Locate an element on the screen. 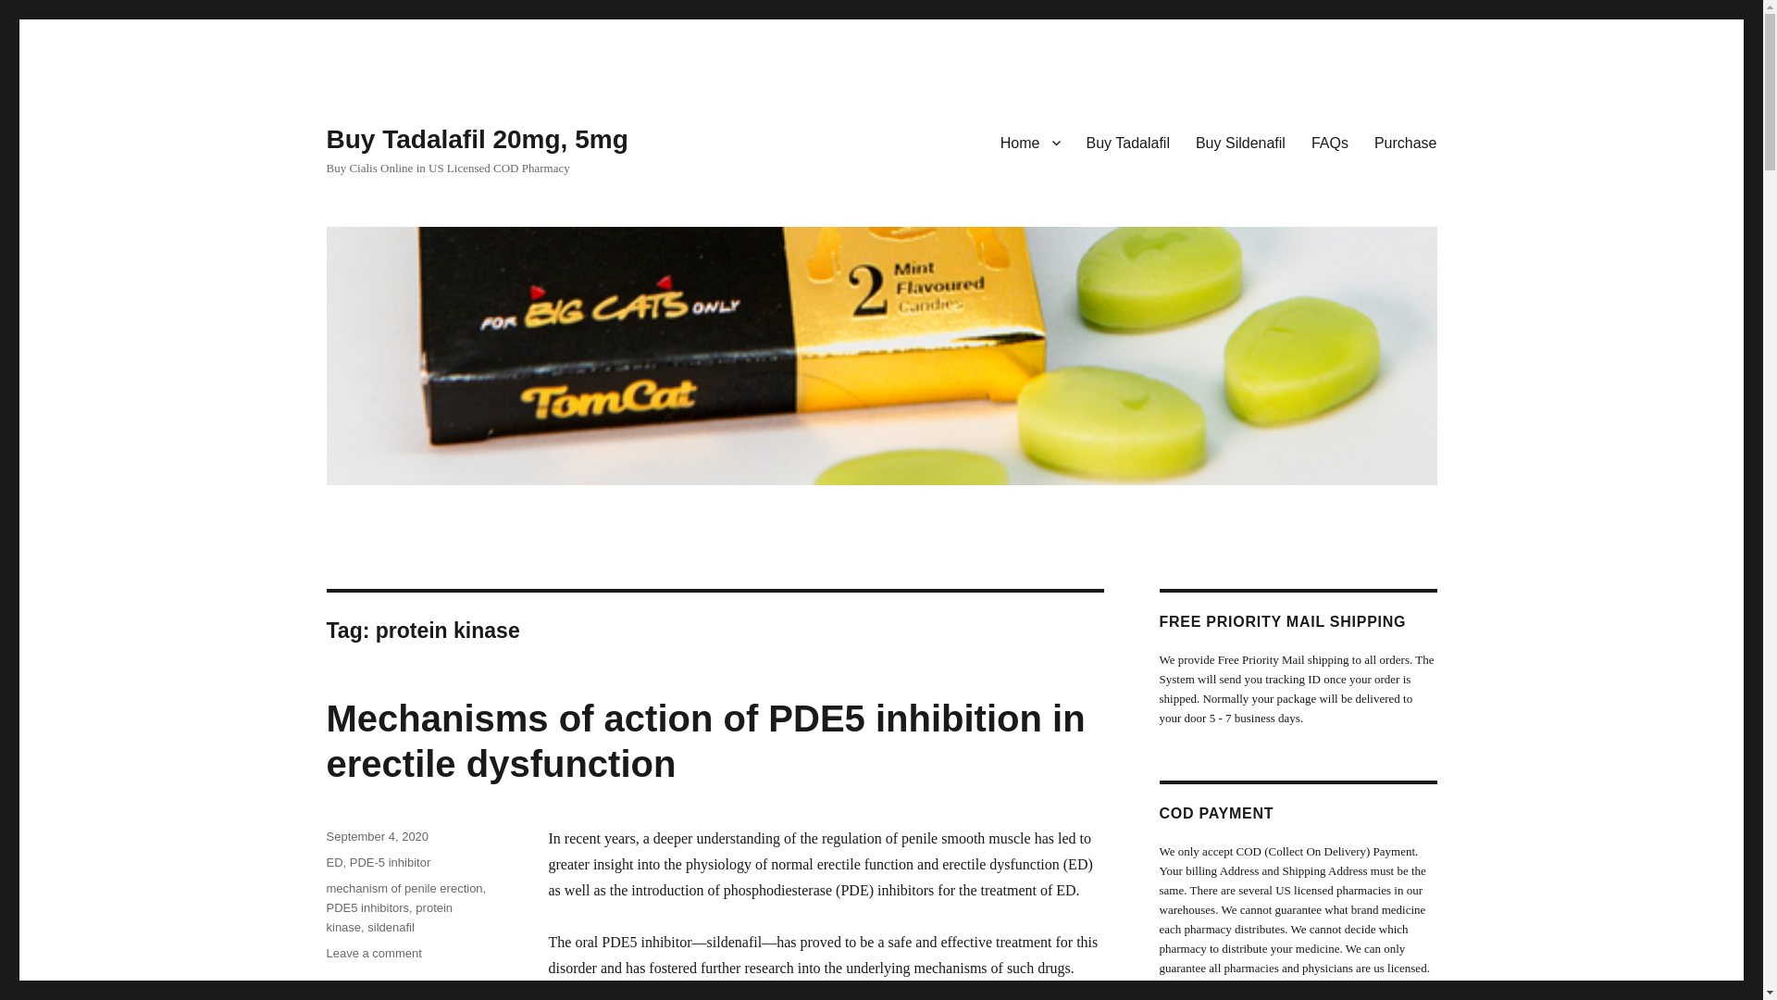 This screenshot has height=1000, width=1777. sildenafil is located at coordinates (391, 926).